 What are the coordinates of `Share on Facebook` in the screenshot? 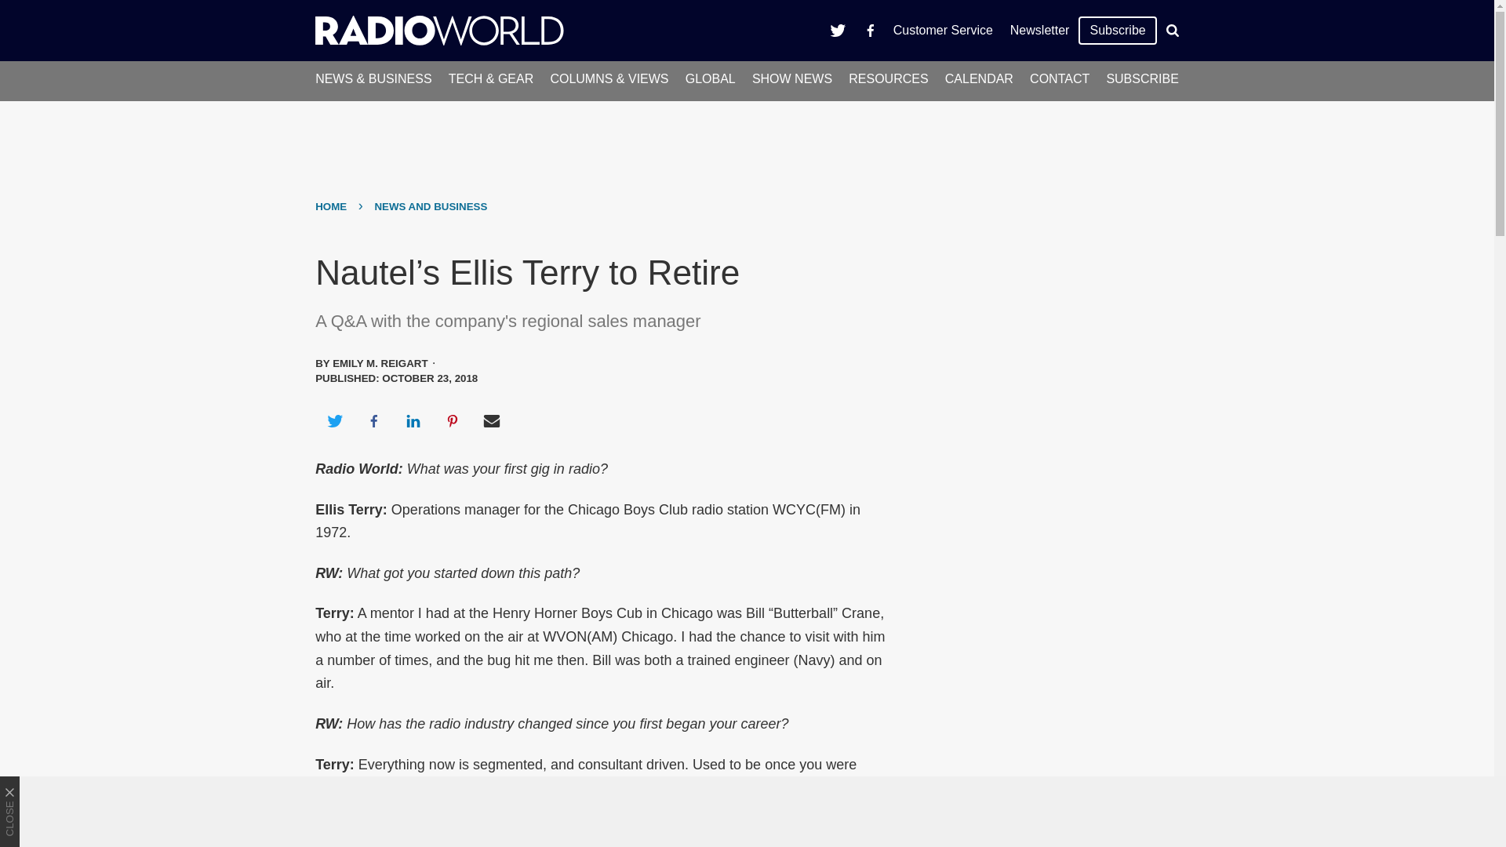 It's located at (373, 420).